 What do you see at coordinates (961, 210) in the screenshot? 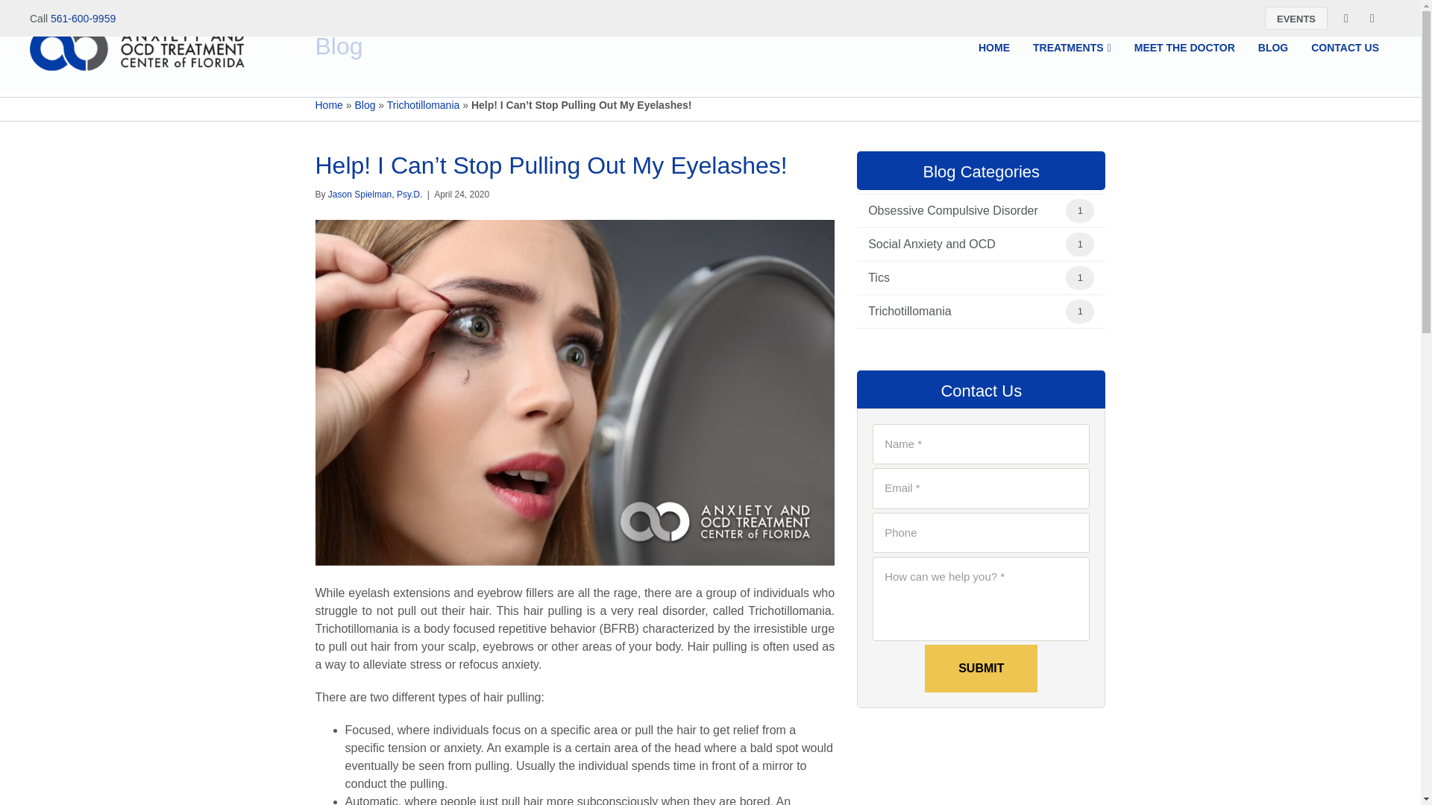
I see `Obsessive Compulsive Disorder` at bounding box center [961, 210].